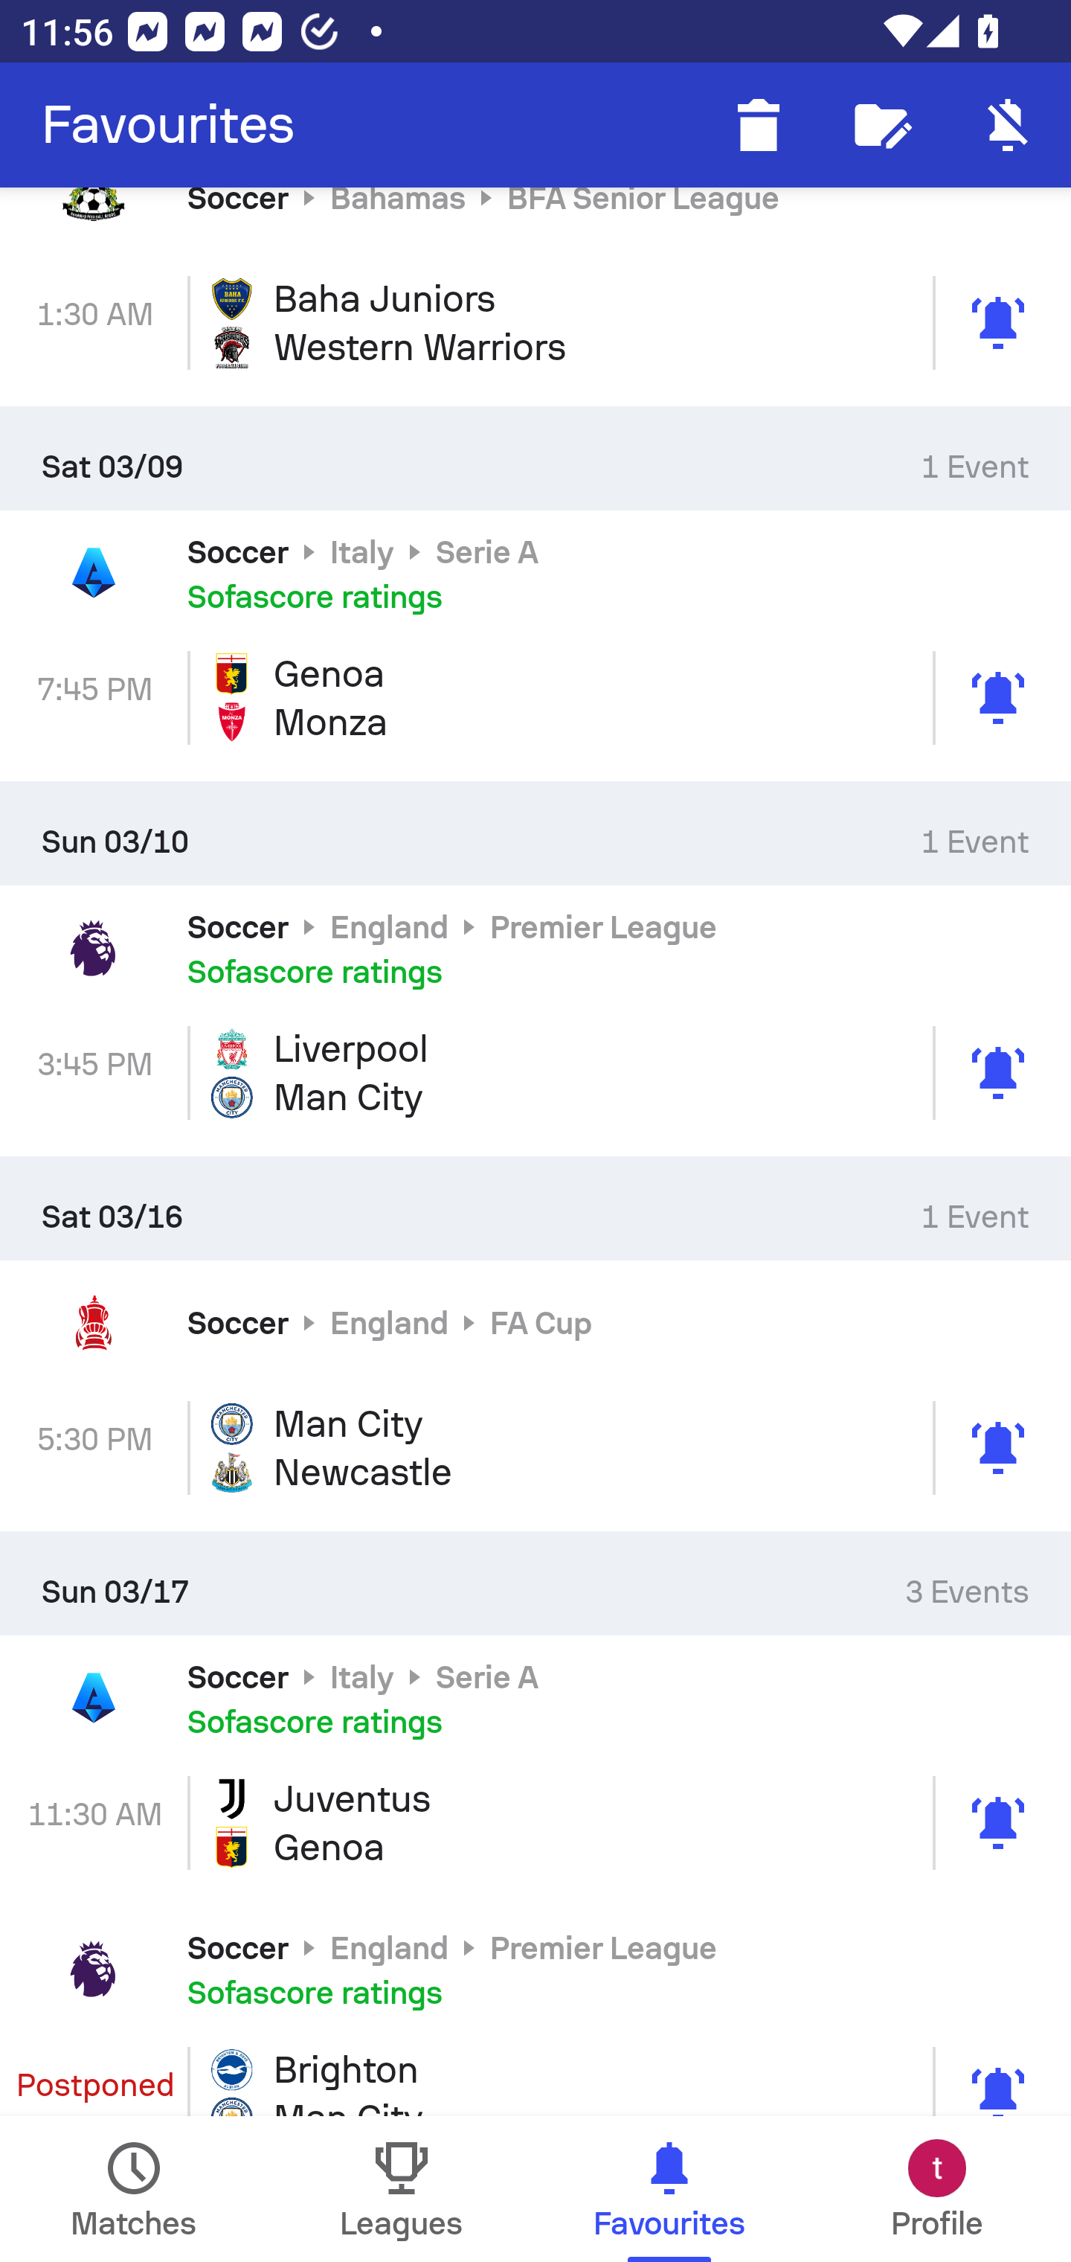 The height and width of the screenshot is (2262, 1071). What do you see at coordinates (937, 2189) in the screenshot?
I see `Profile` at bounding box center [937, 2189].